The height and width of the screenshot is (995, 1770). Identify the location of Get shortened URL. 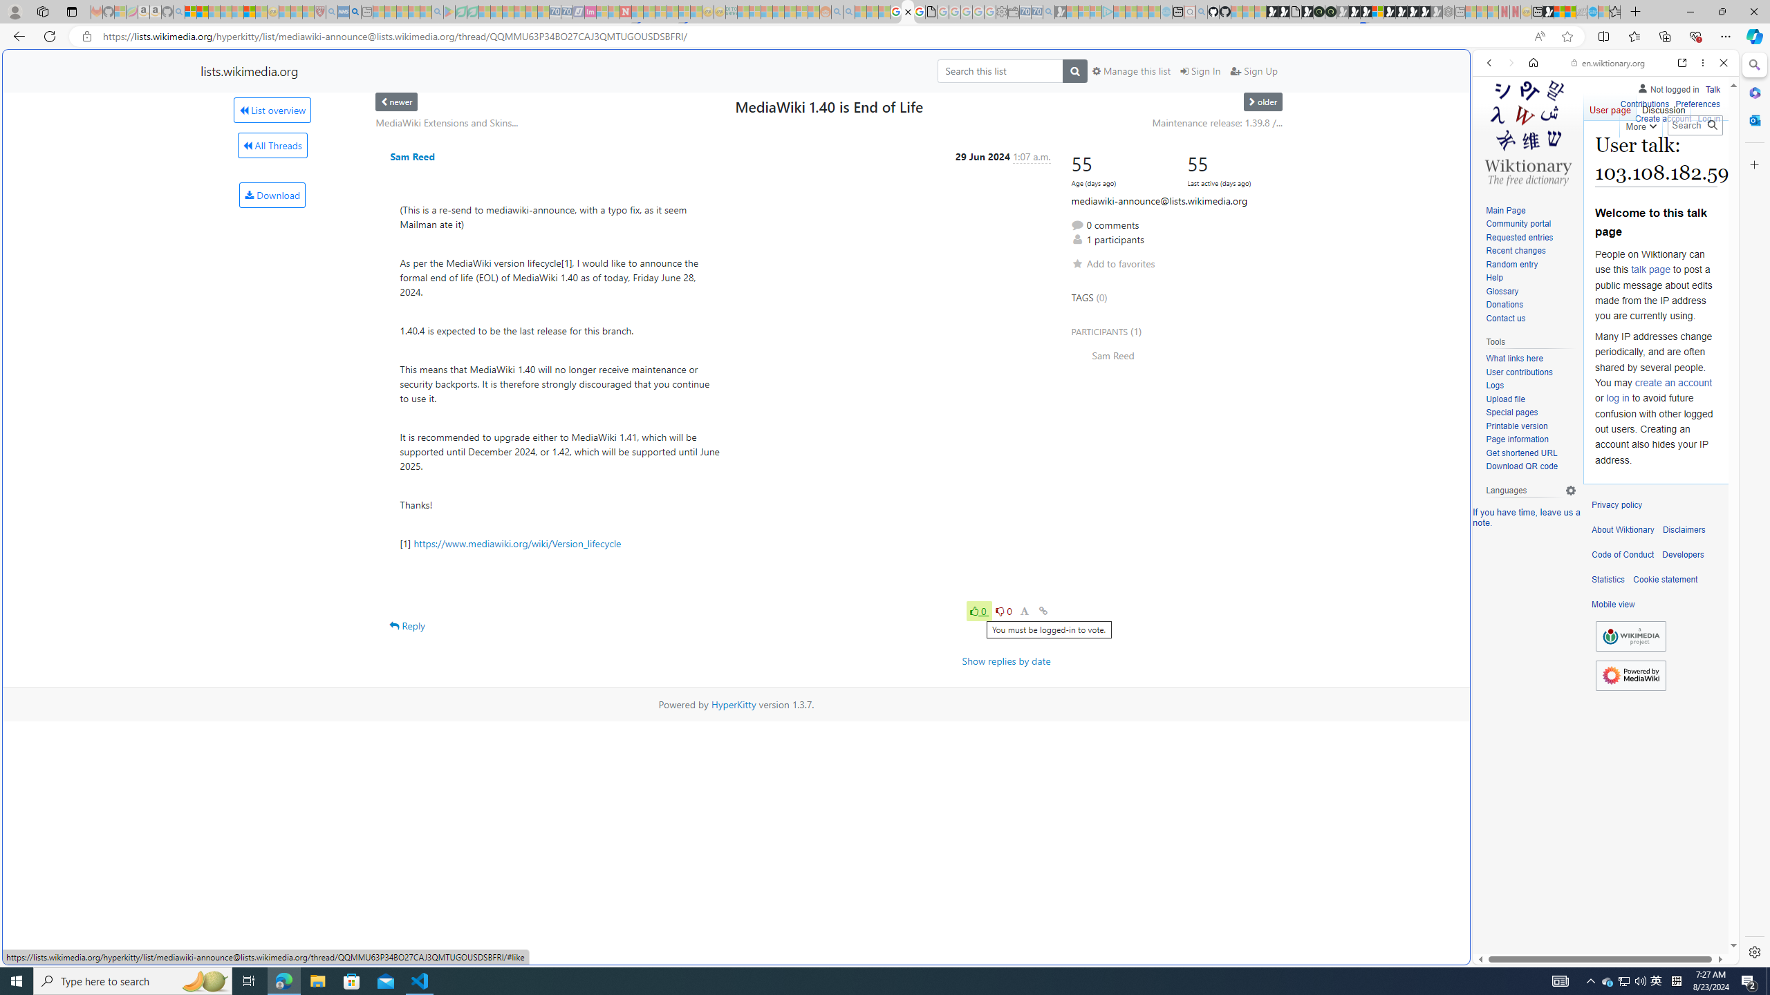
(1521, 453).